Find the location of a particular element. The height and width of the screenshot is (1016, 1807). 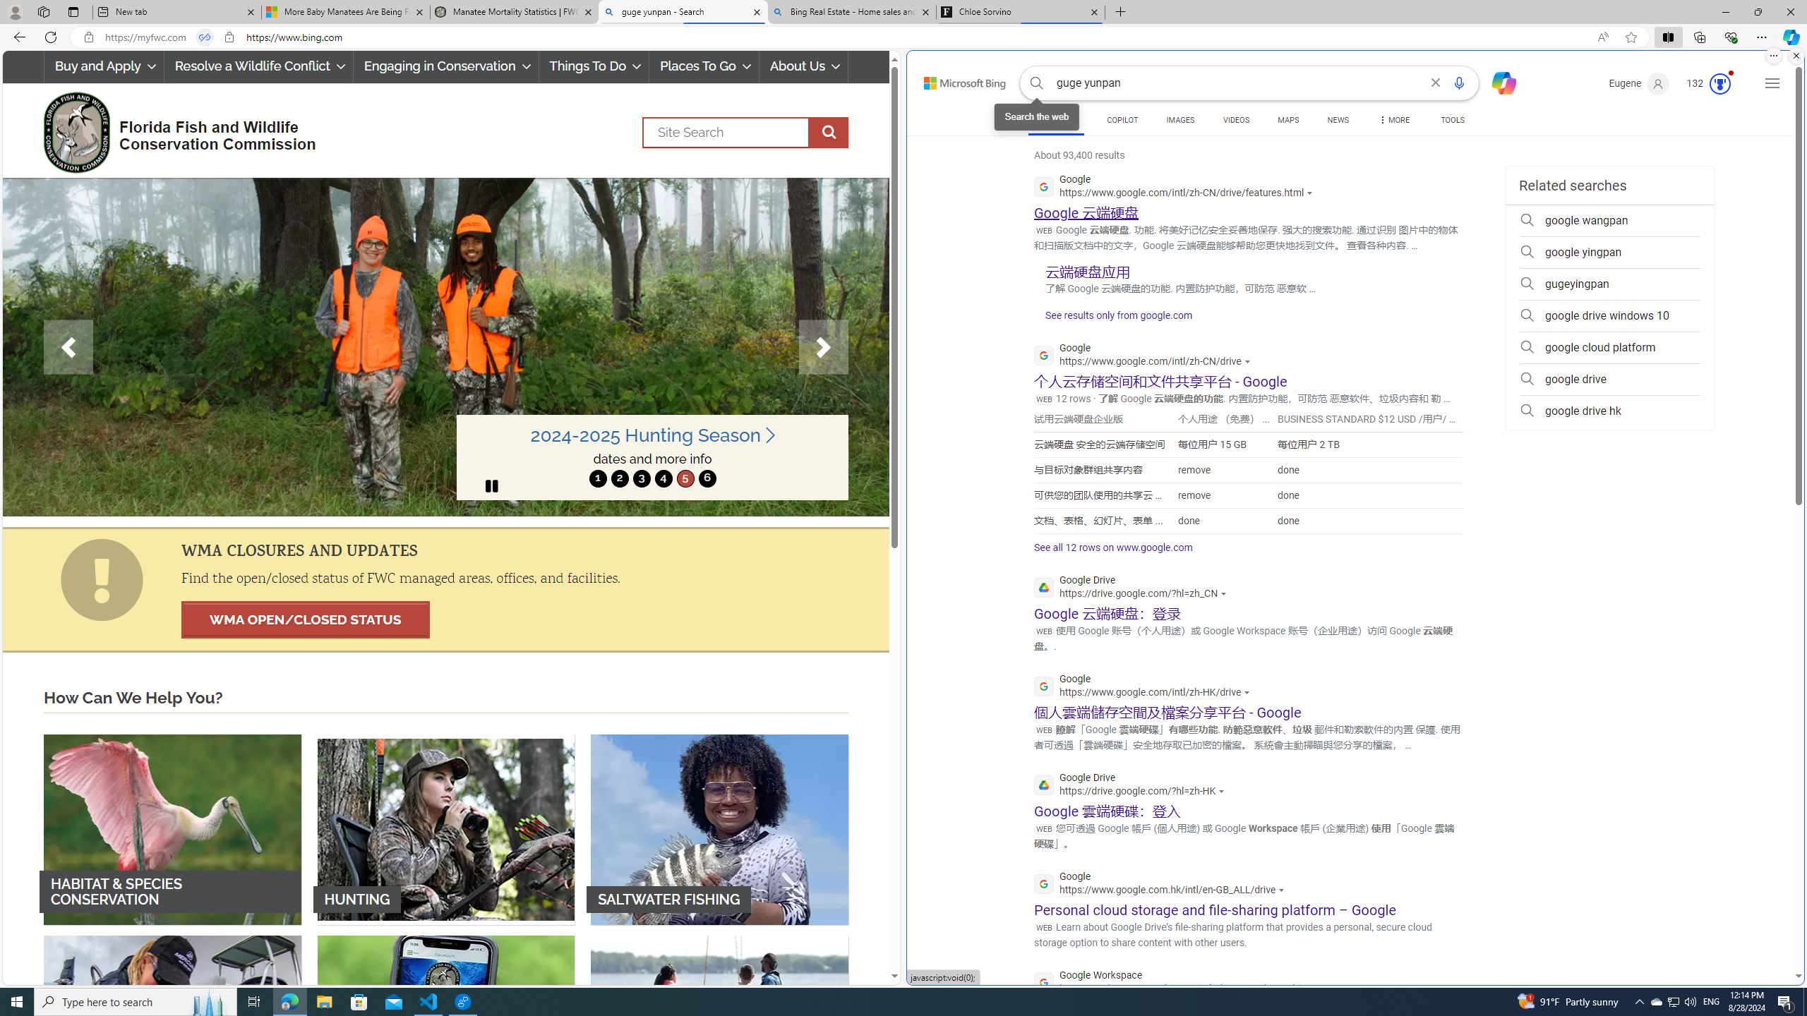

MAPS is located at coordinates (1288, 122).